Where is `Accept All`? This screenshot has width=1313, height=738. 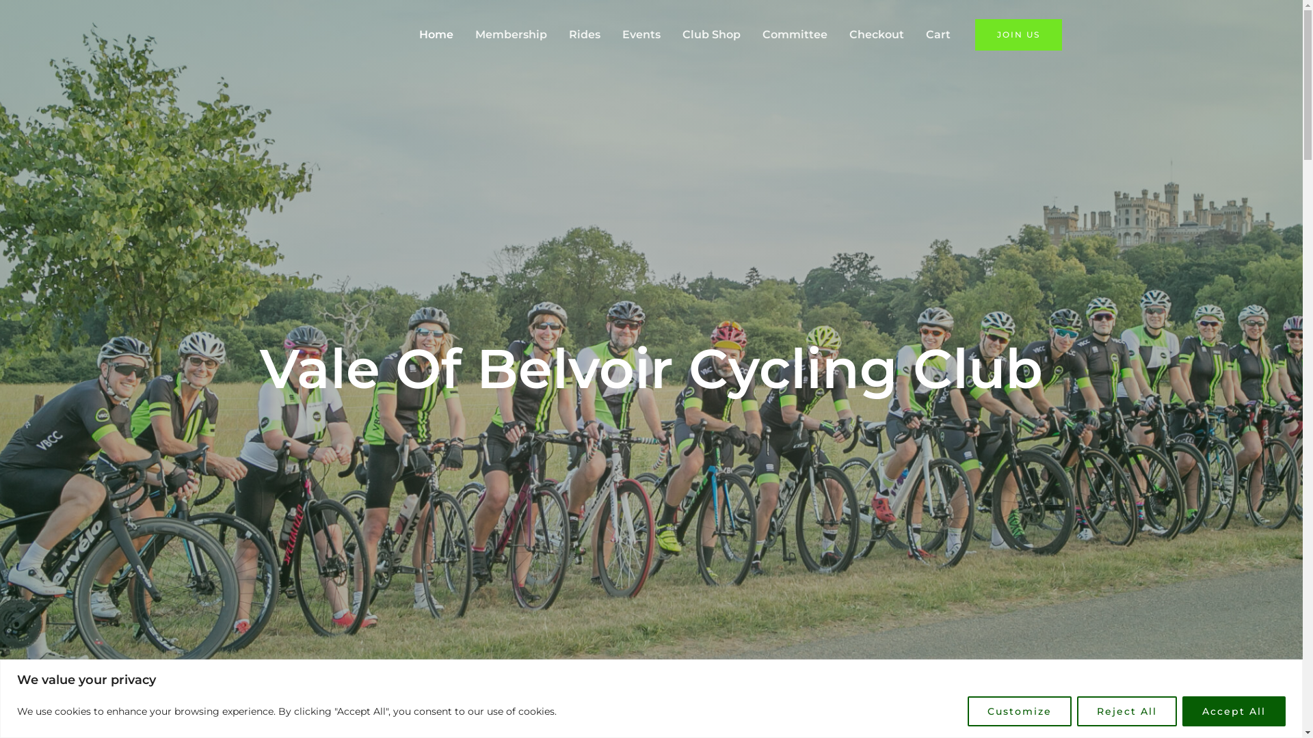
Accept All is located at coordinates (1234, 711).